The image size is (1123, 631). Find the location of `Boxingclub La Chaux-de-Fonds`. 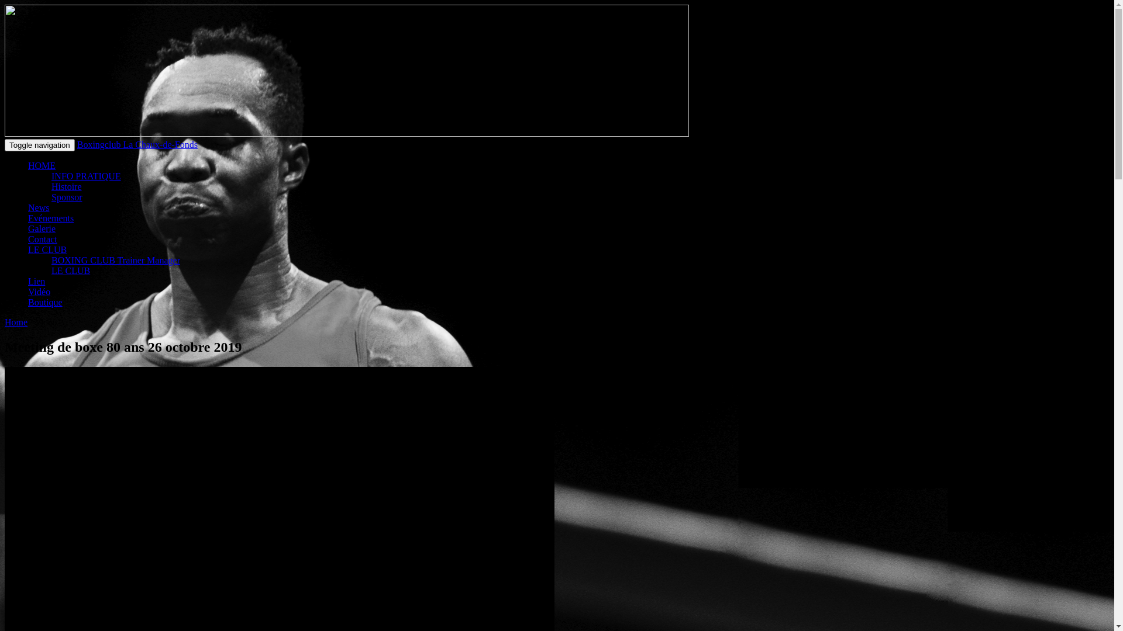

Boxingclub La Chaux-de-Fonds is located at coordinates (65, 19).